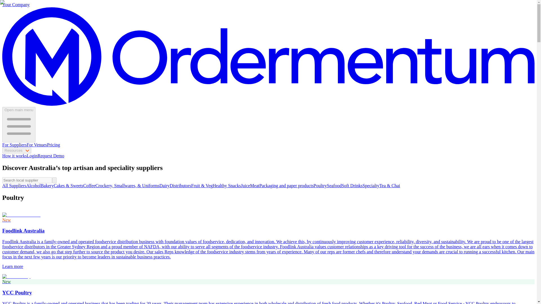 This screenshot has width=541, height=304. Describe the element at coordinates (47, 186) in the screenshot. I see `Bakery` at that location.